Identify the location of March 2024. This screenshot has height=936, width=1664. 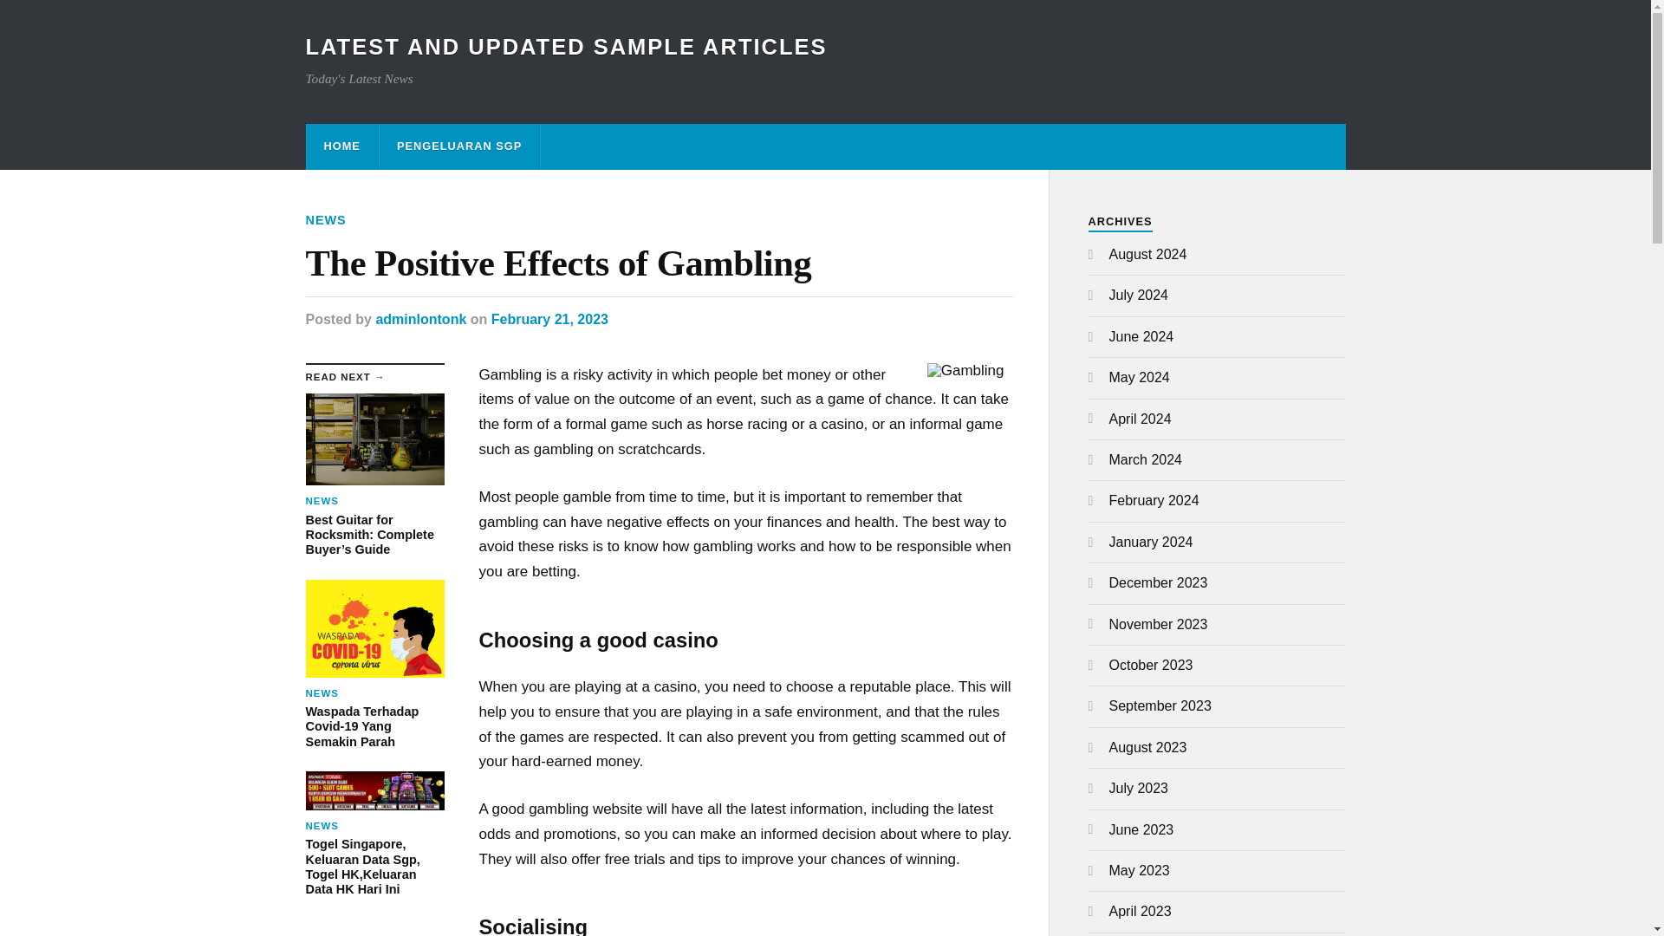
(1146, 459).